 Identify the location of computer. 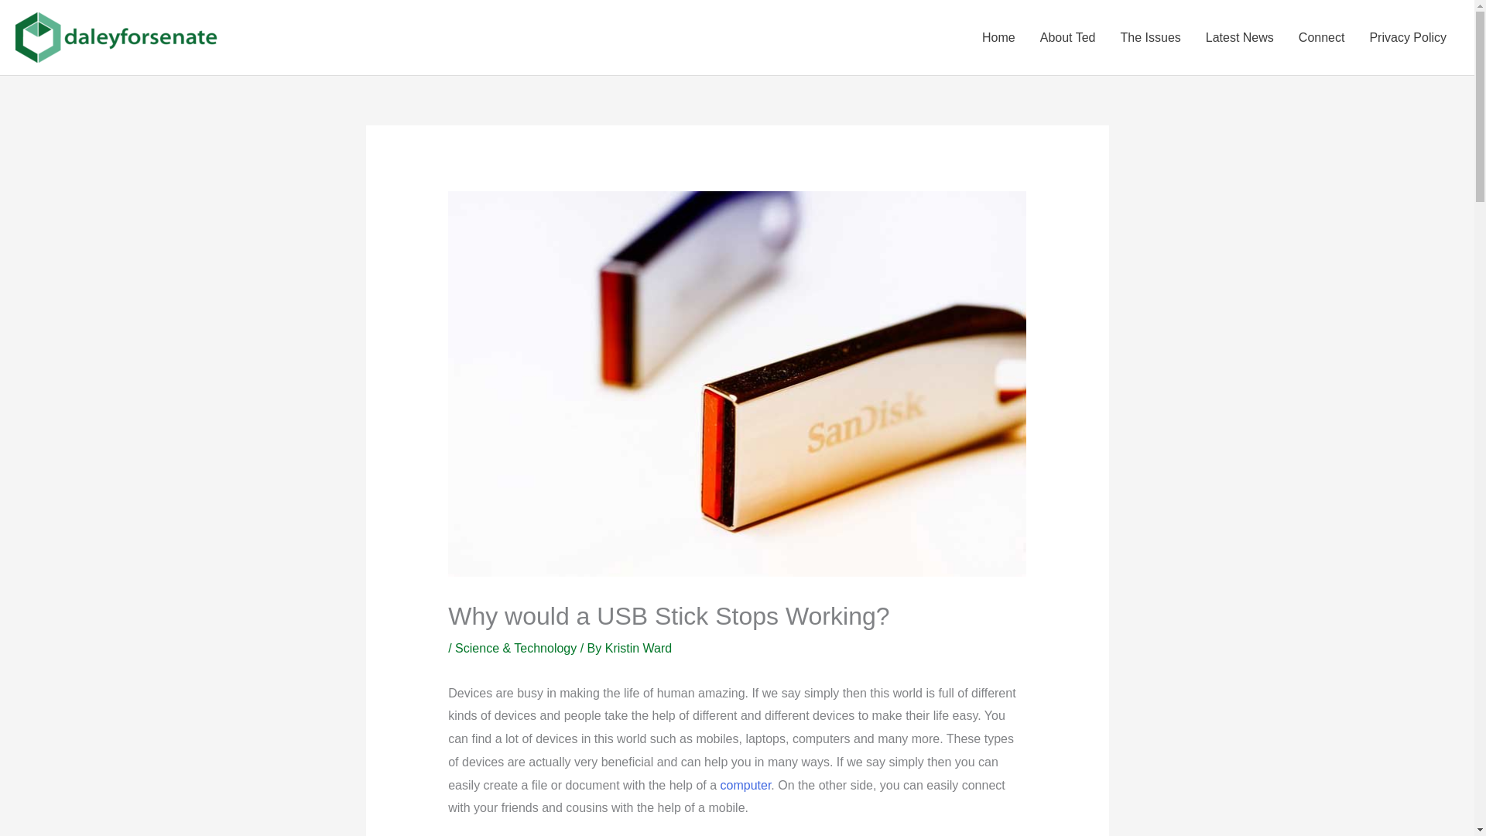
(746, 785).